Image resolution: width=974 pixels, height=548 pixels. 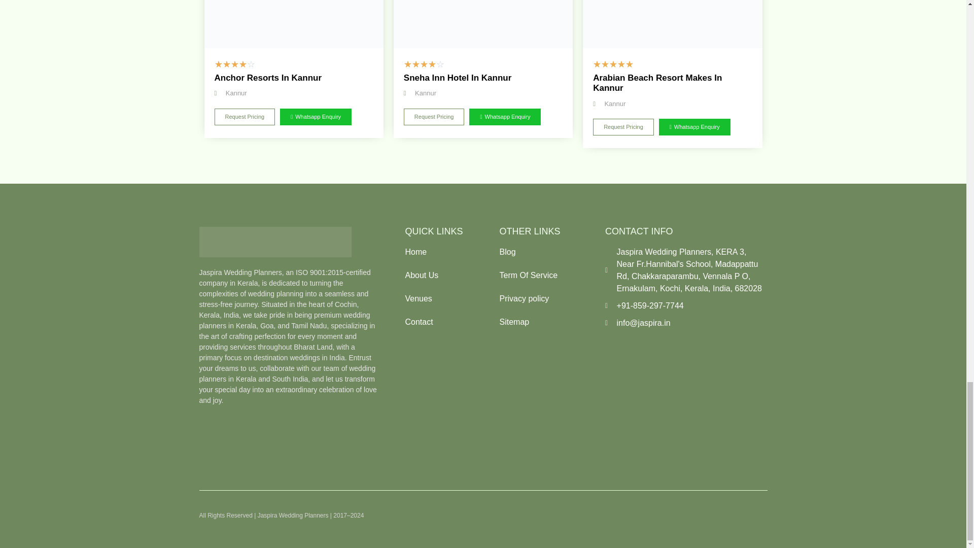 I want to click on Sneha Inn, Kannur W, so click(x=483, y=24).